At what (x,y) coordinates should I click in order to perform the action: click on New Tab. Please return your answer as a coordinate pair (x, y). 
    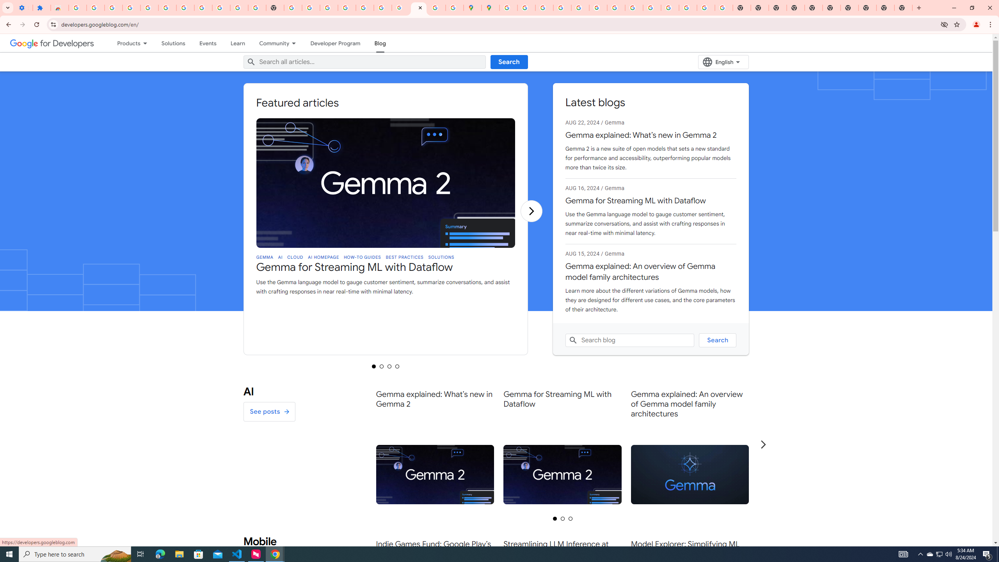
    Looking at the image, I should click on (796, 8).